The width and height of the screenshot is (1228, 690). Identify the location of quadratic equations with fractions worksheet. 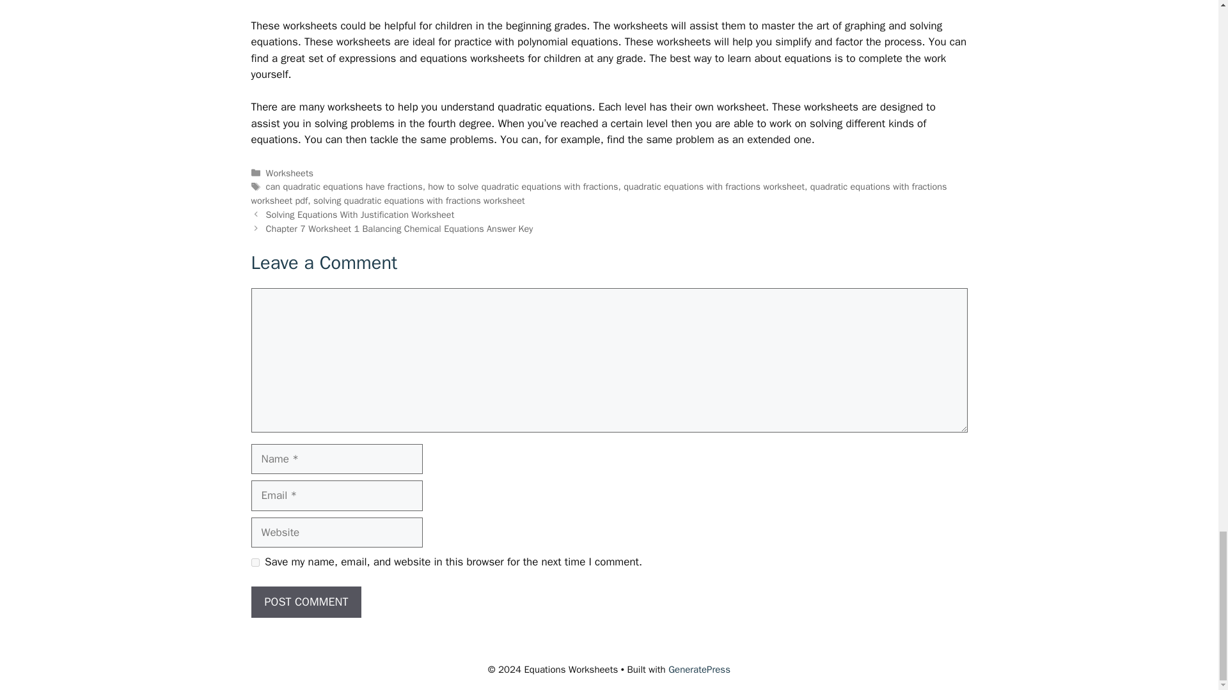
(714, 187).